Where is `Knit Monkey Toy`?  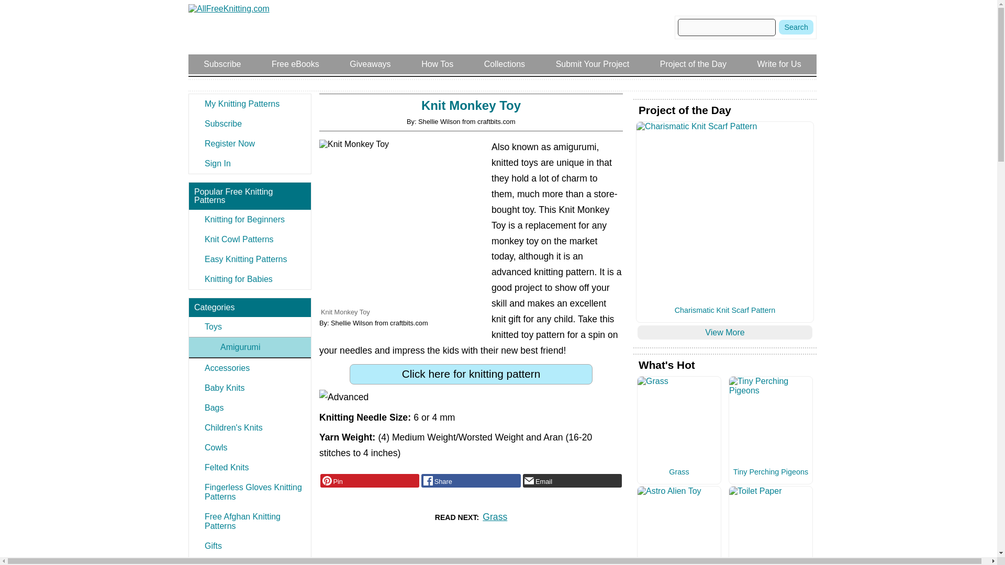 Knit Monkey Toy is located at coordinates (403, 223).